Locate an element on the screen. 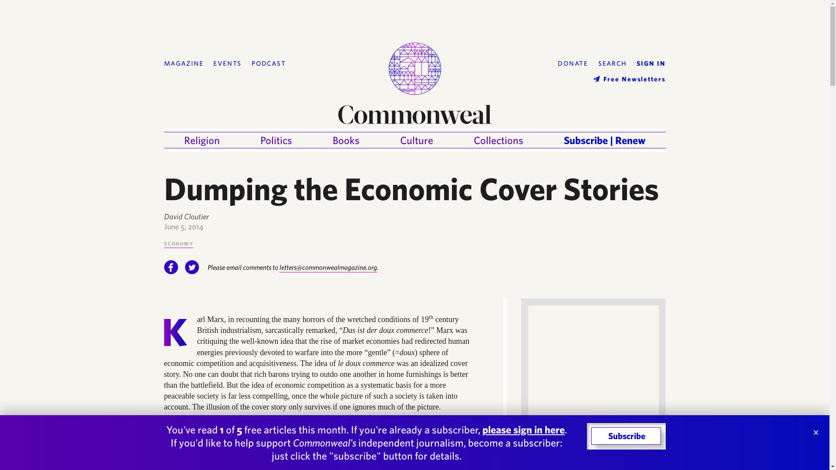  MAGAZINE is located at coordinates (183, 64).